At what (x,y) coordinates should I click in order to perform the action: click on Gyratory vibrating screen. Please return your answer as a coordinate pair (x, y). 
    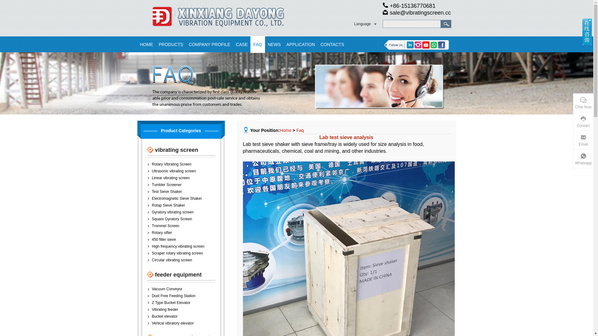
    Looking at the image, I should click on (173, 212).